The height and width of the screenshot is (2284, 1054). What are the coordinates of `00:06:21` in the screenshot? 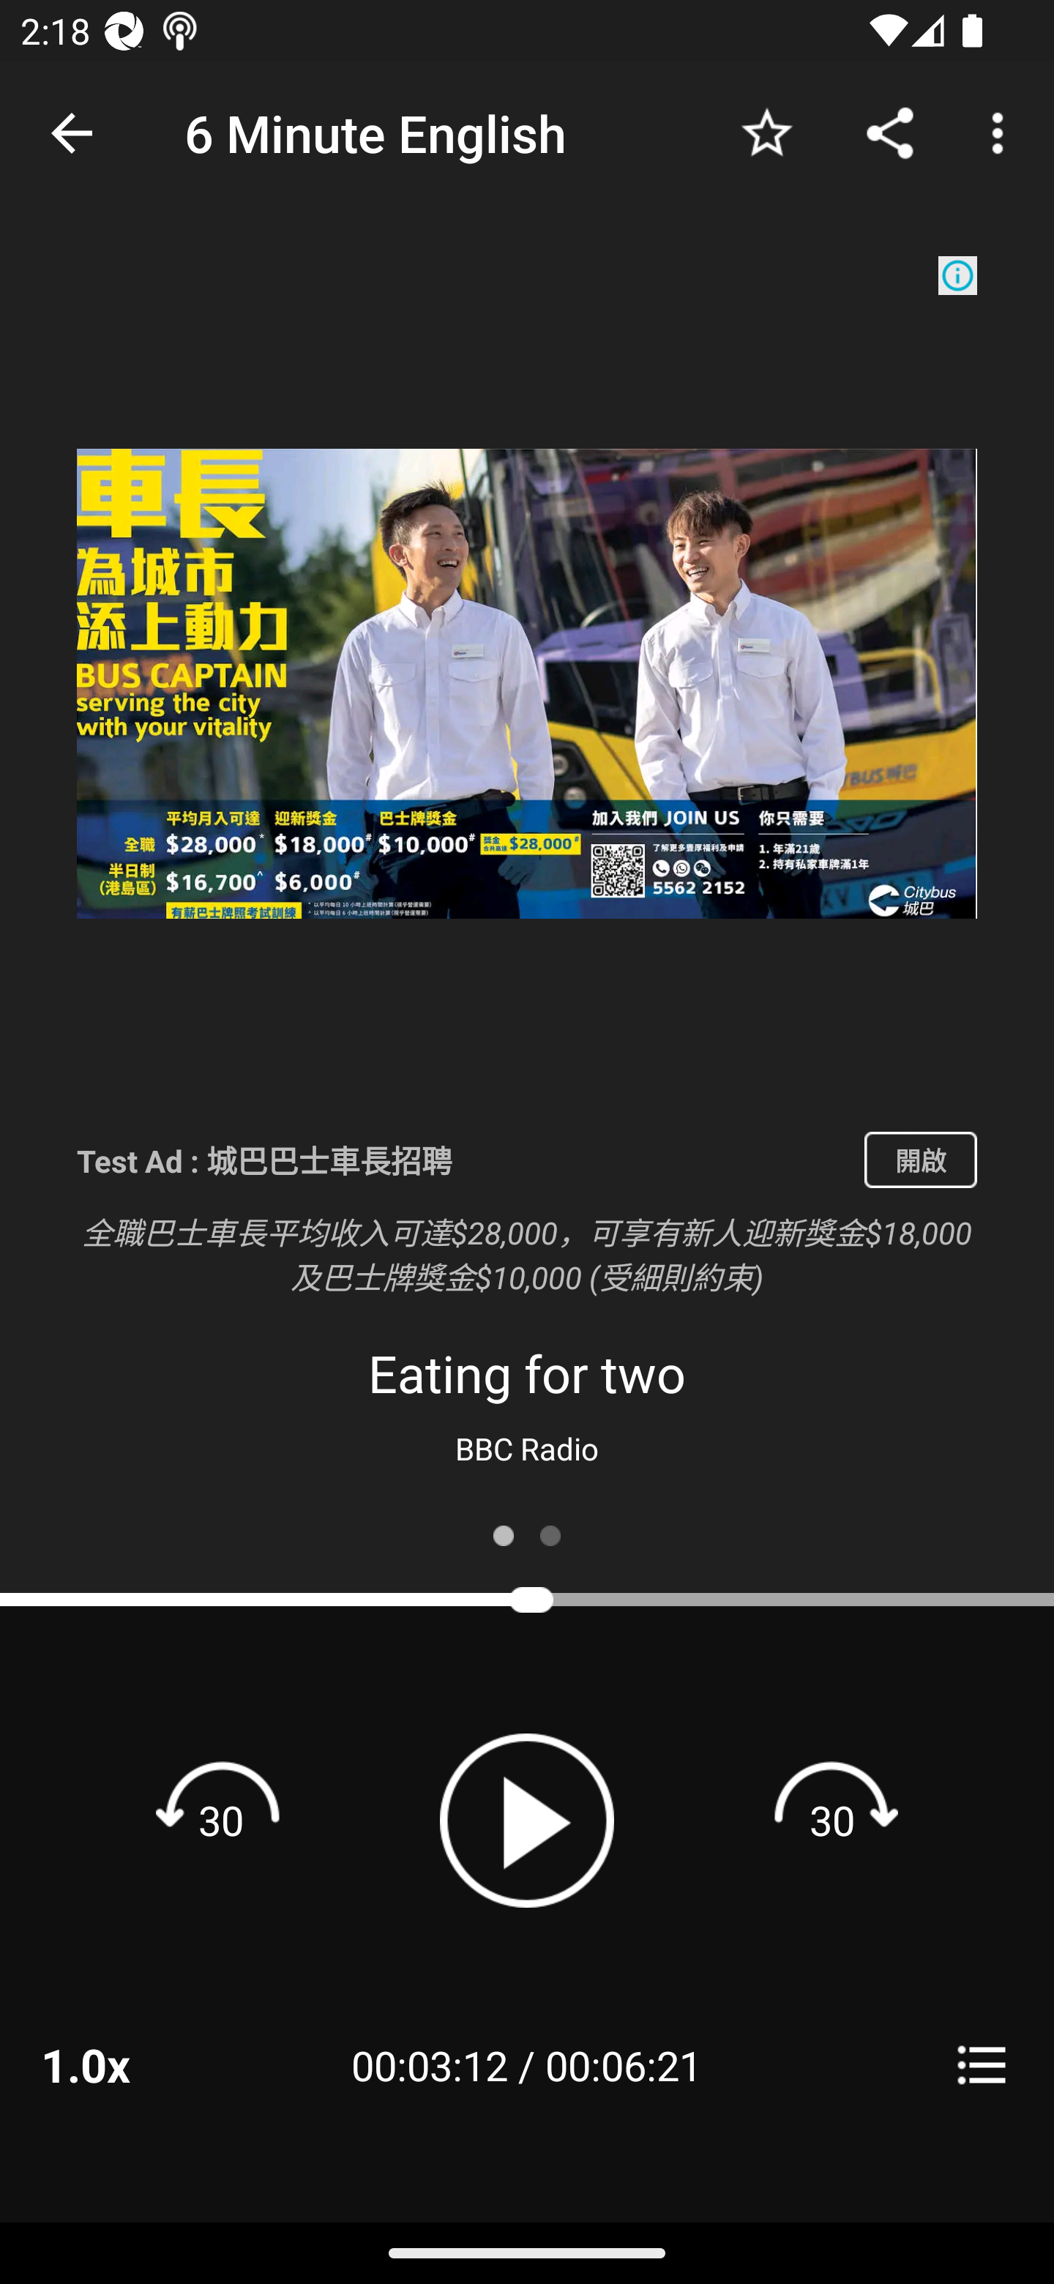 It's located at (624, 2064).